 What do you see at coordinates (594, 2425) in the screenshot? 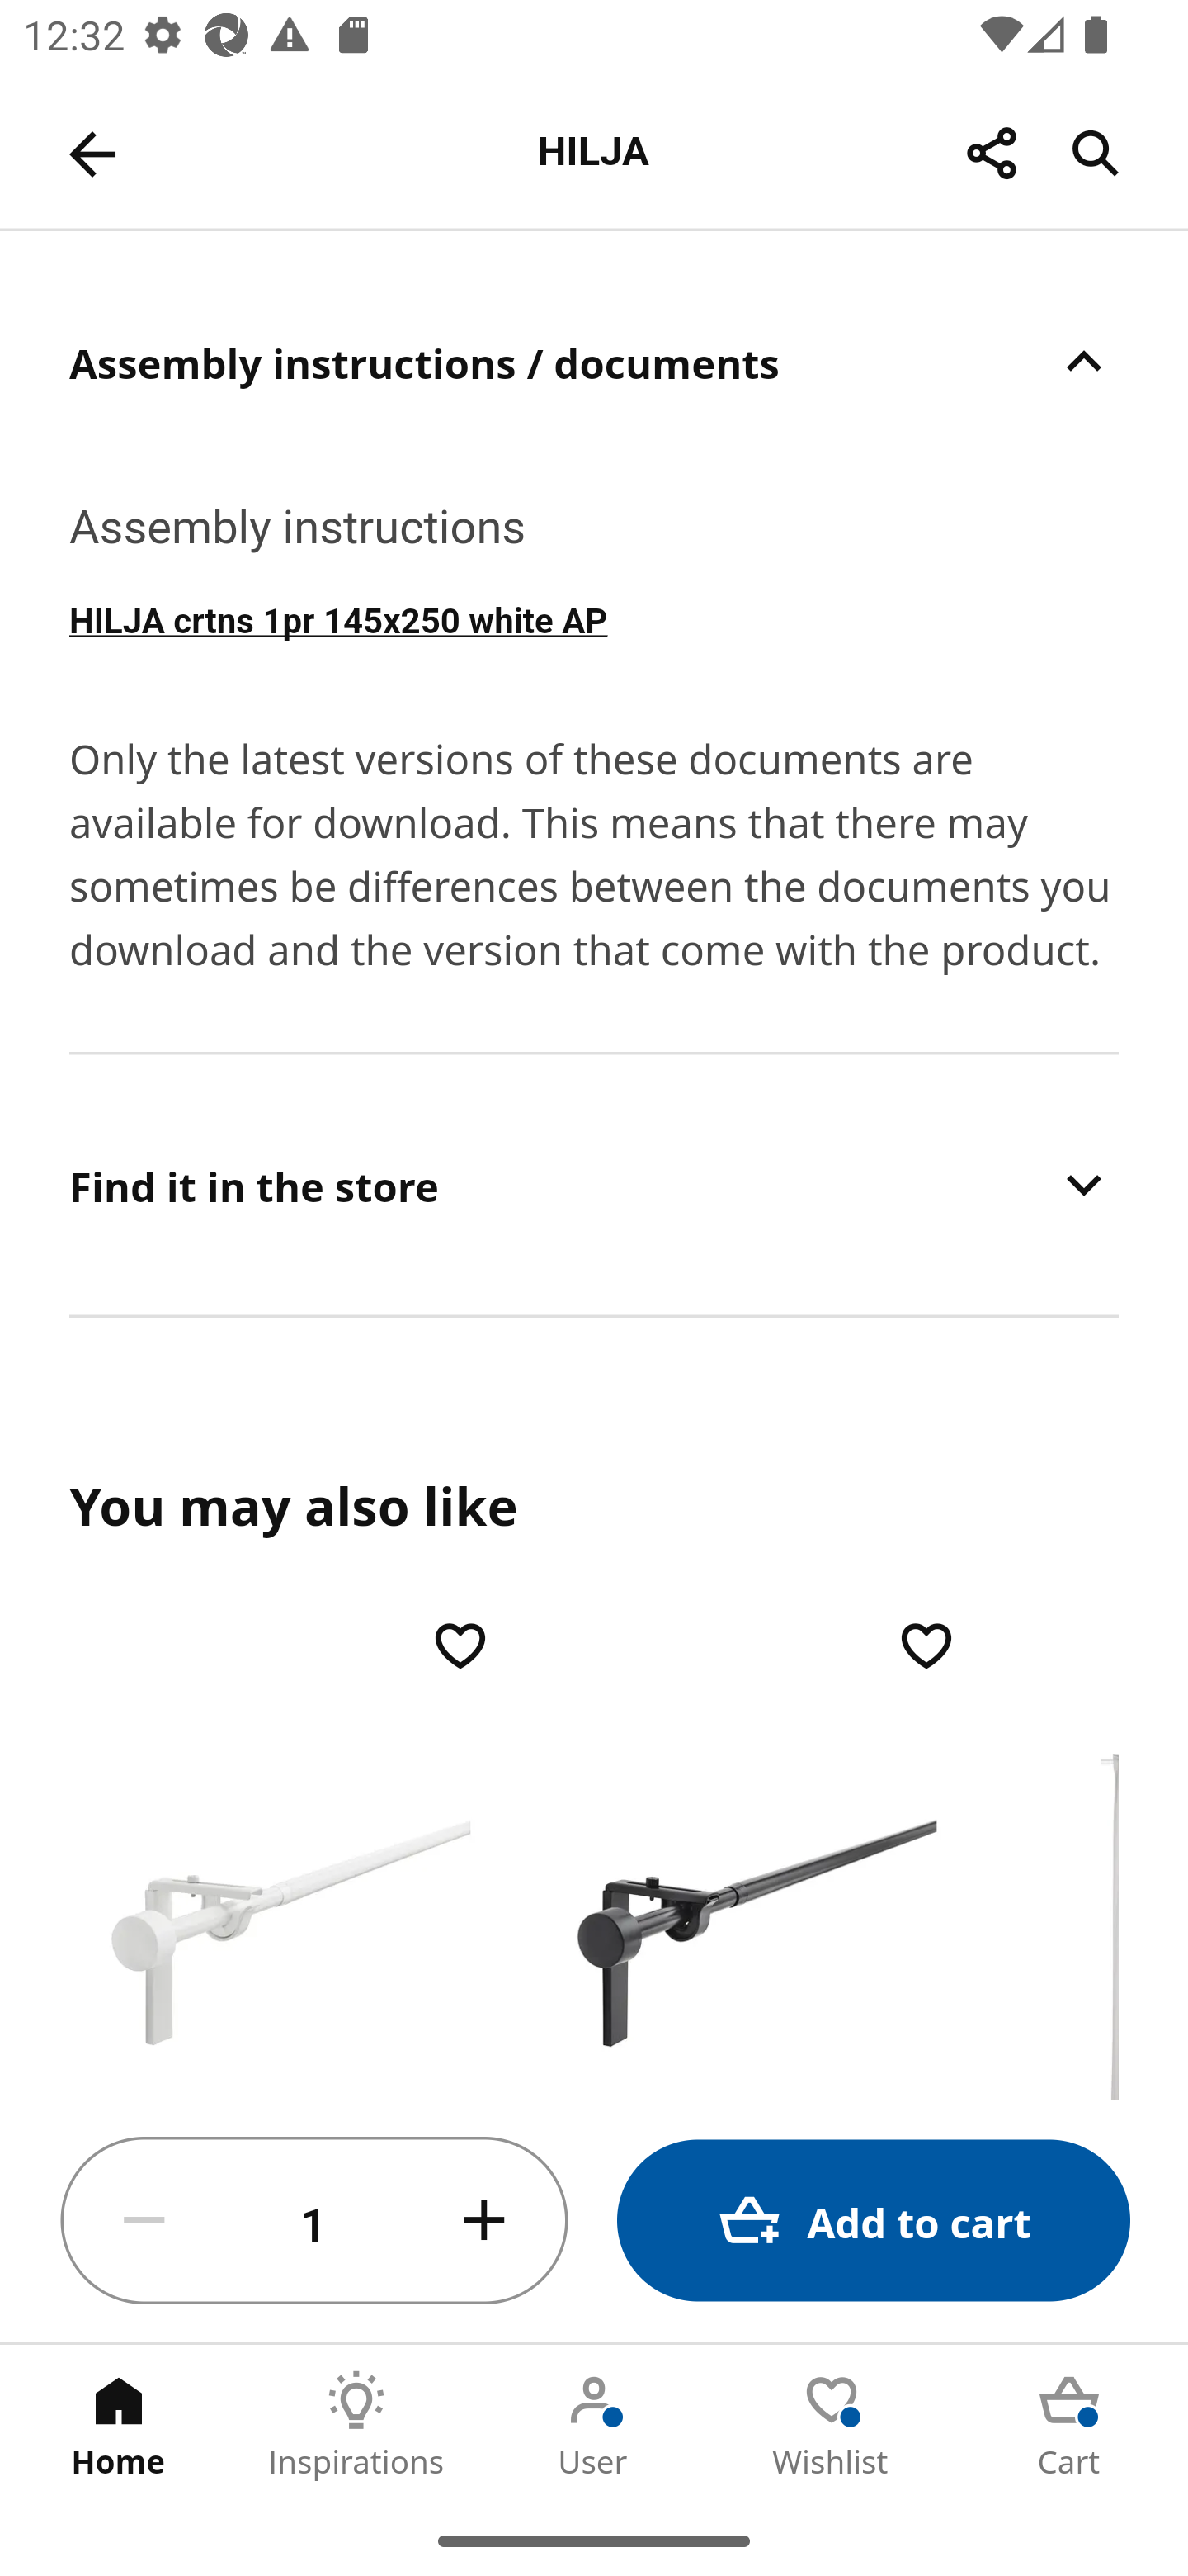
I see `User
Tab 3 of 5` at bounding box center [594, 2425].